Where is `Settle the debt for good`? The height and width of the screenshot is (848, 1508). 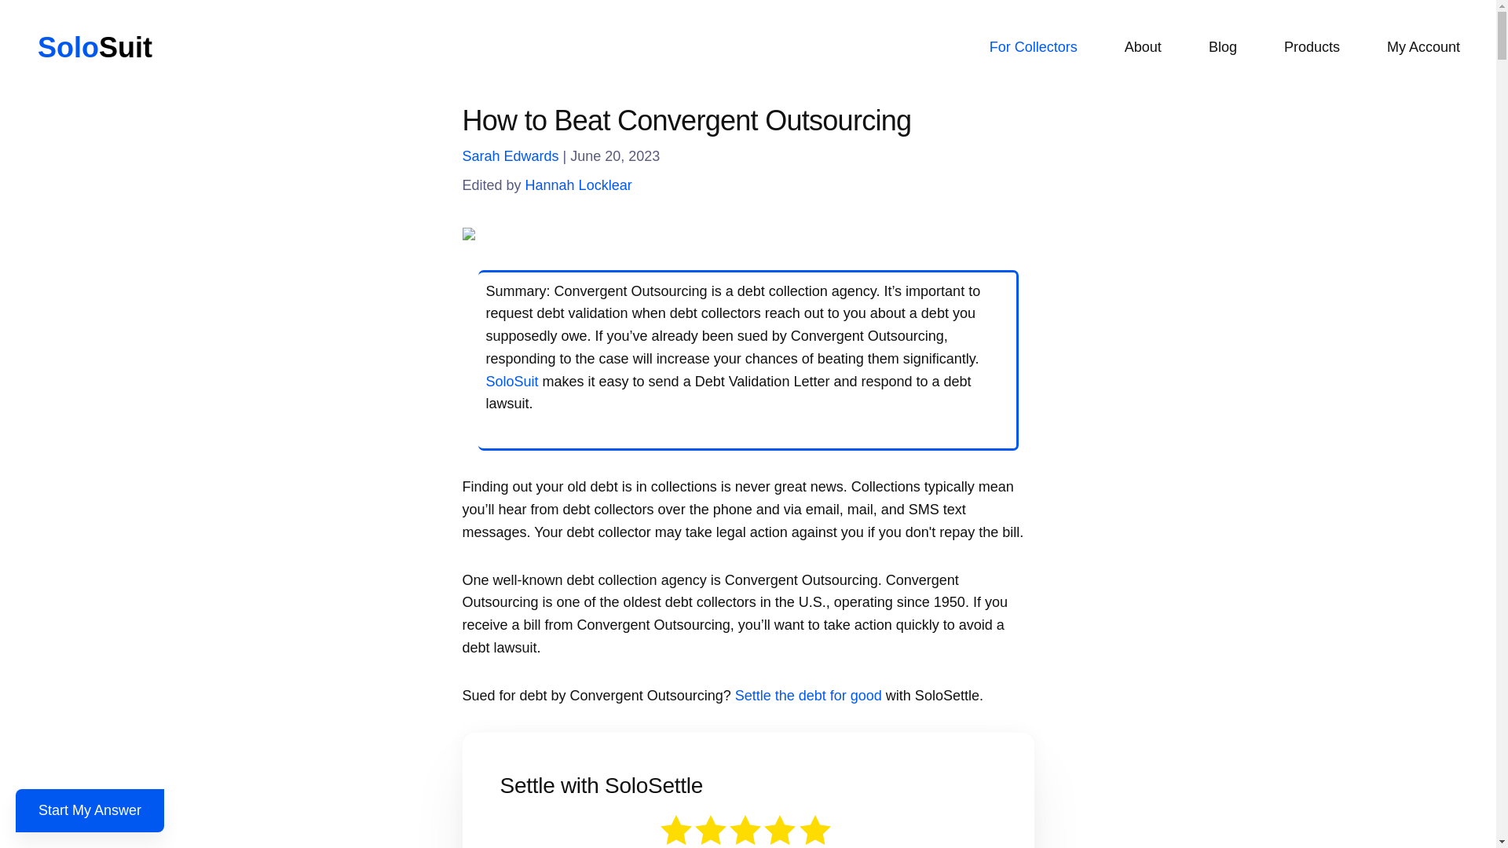 Settle the debt for good is located at coordinates (809, 696).